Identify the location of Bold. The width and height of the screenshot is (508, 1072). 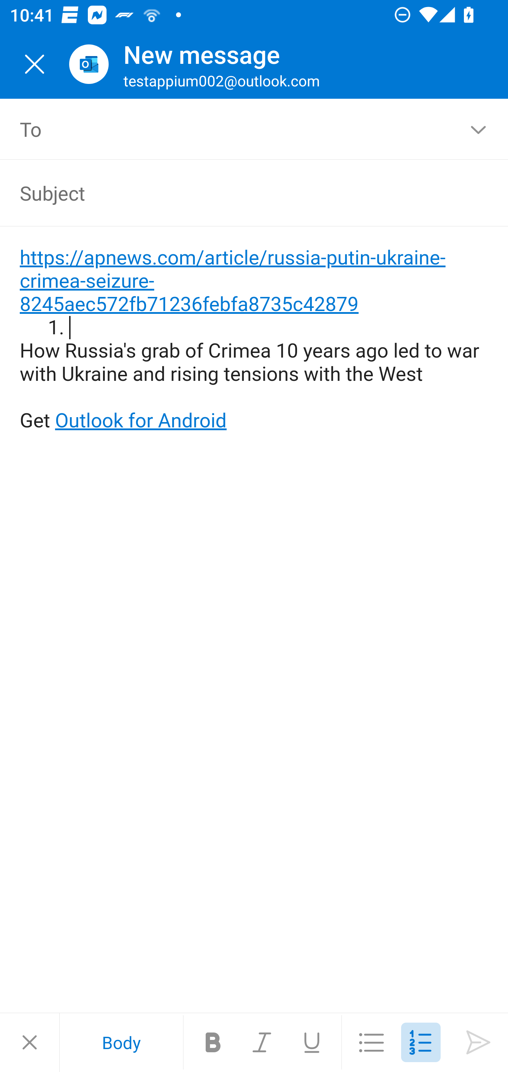
(213, 1042).